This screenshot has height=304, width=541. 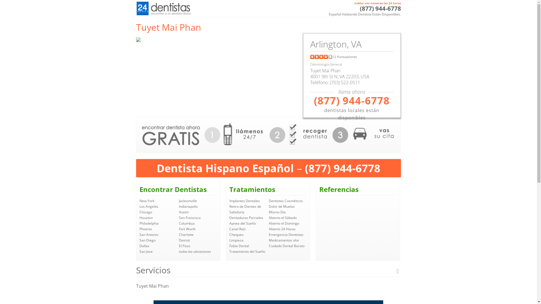 What do you see at coordinates (146, 218) in the screenshot?
I see `Houston` at bounding box center [146, 218].